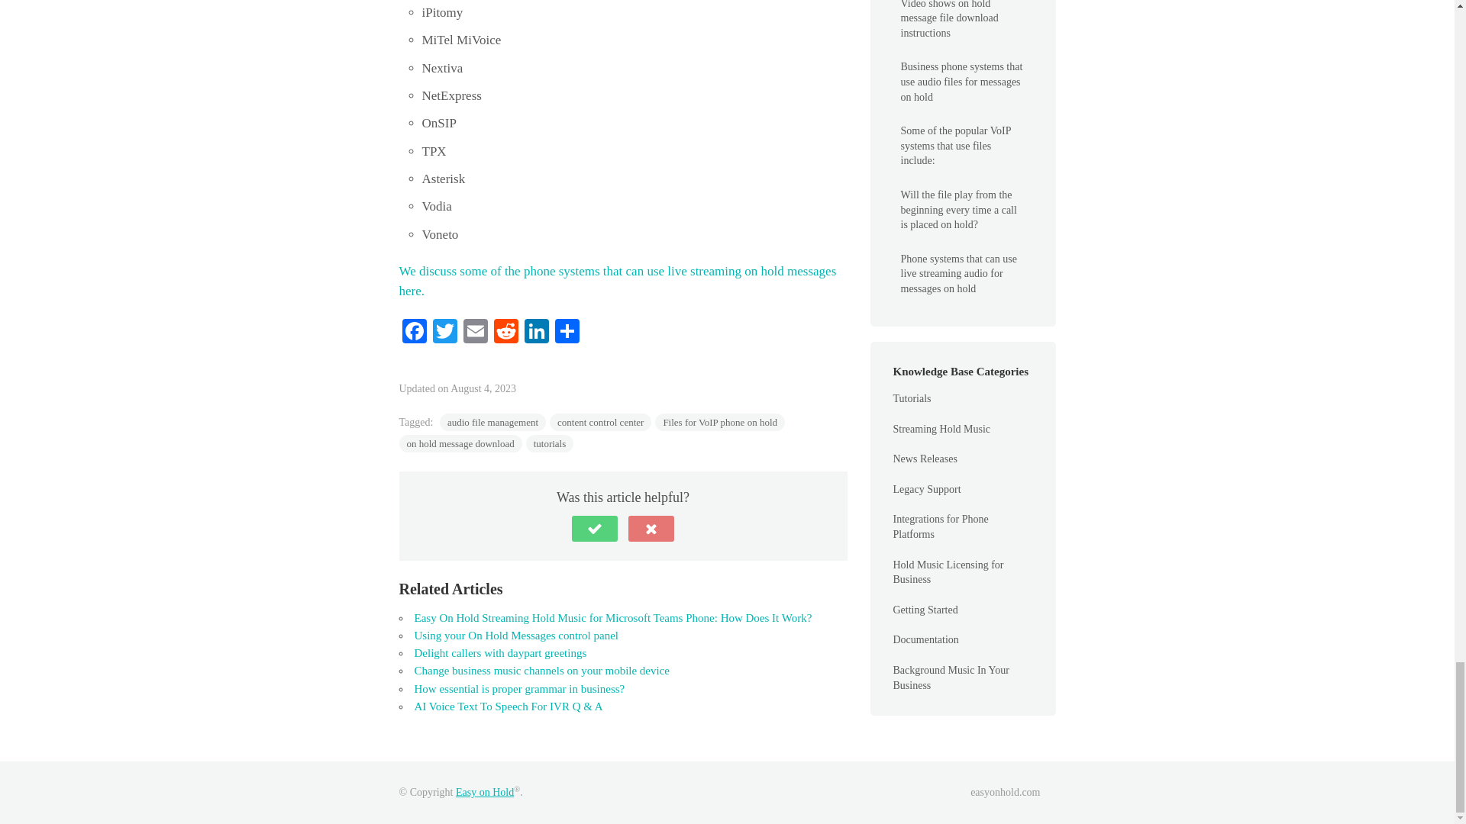 The image size is (1466, 824). What do you see at coordinates (414, 333) in the screenshot?
I see `Facebook` at bounding box center [414, 333].